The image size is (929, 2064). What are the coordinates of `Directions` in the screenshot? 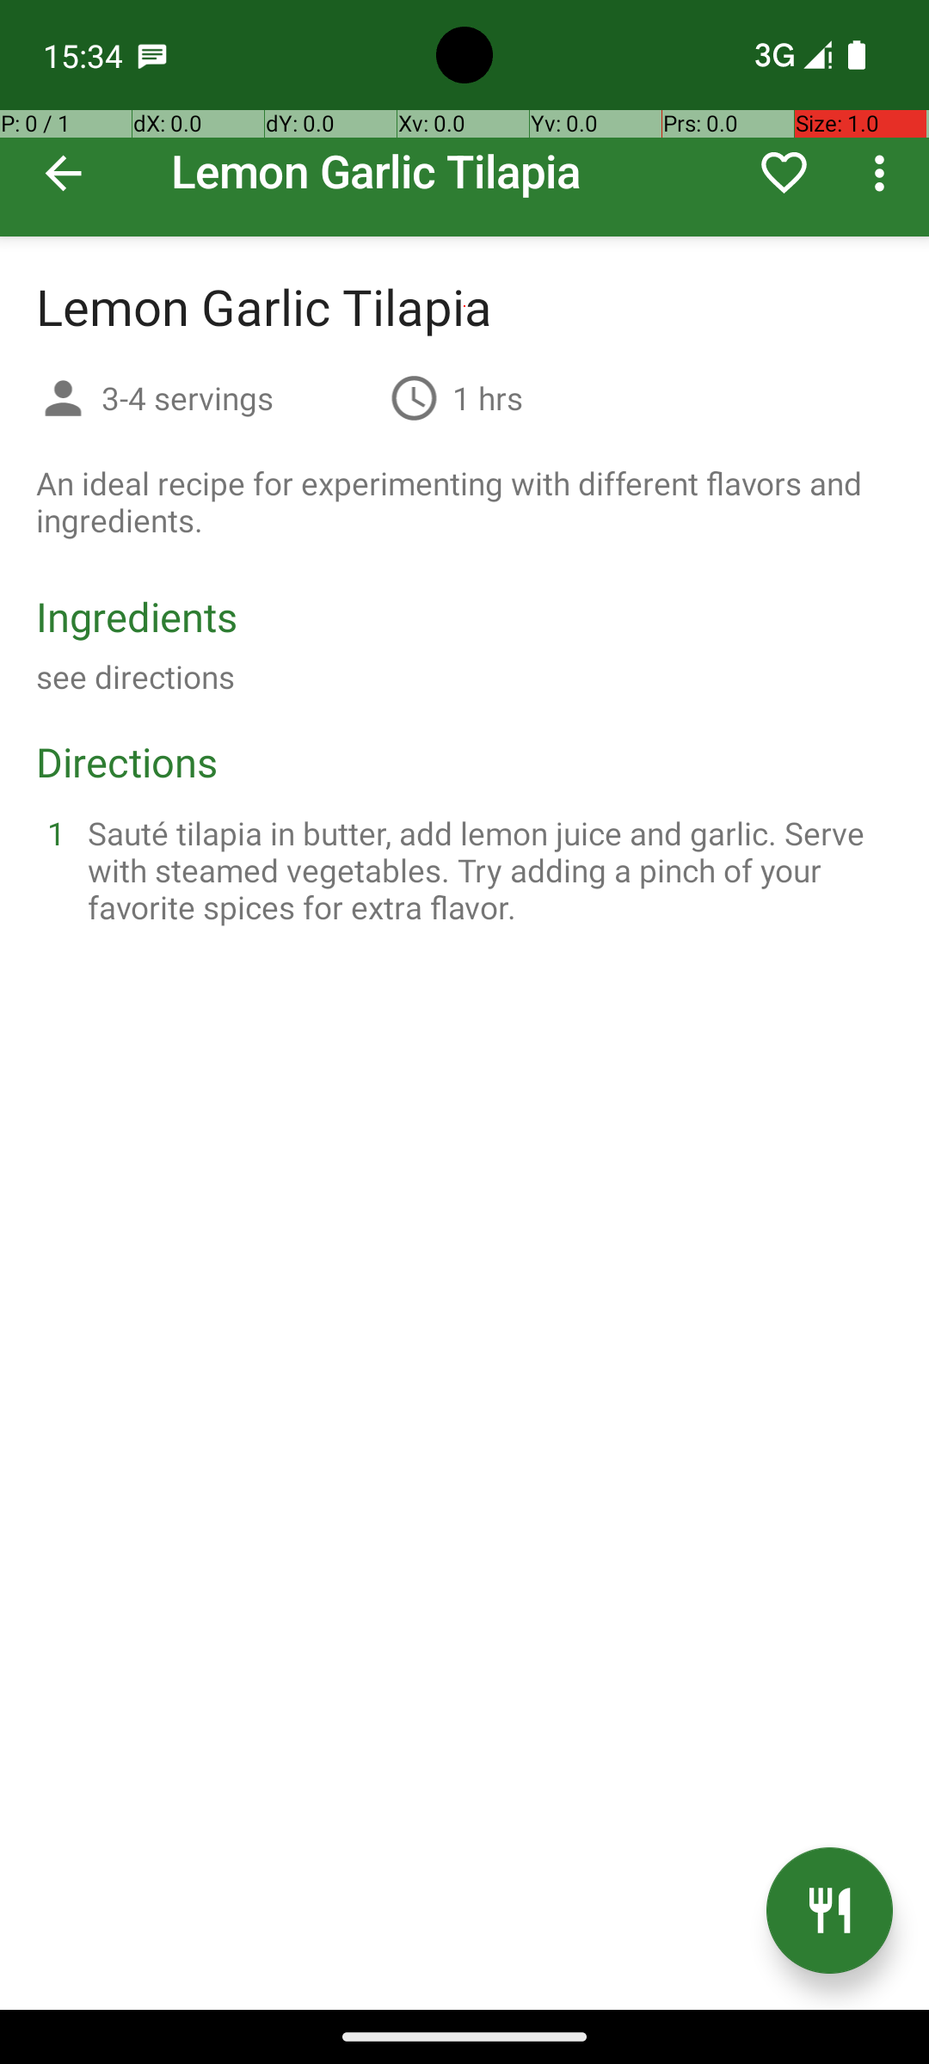 It's located at (127, 762).